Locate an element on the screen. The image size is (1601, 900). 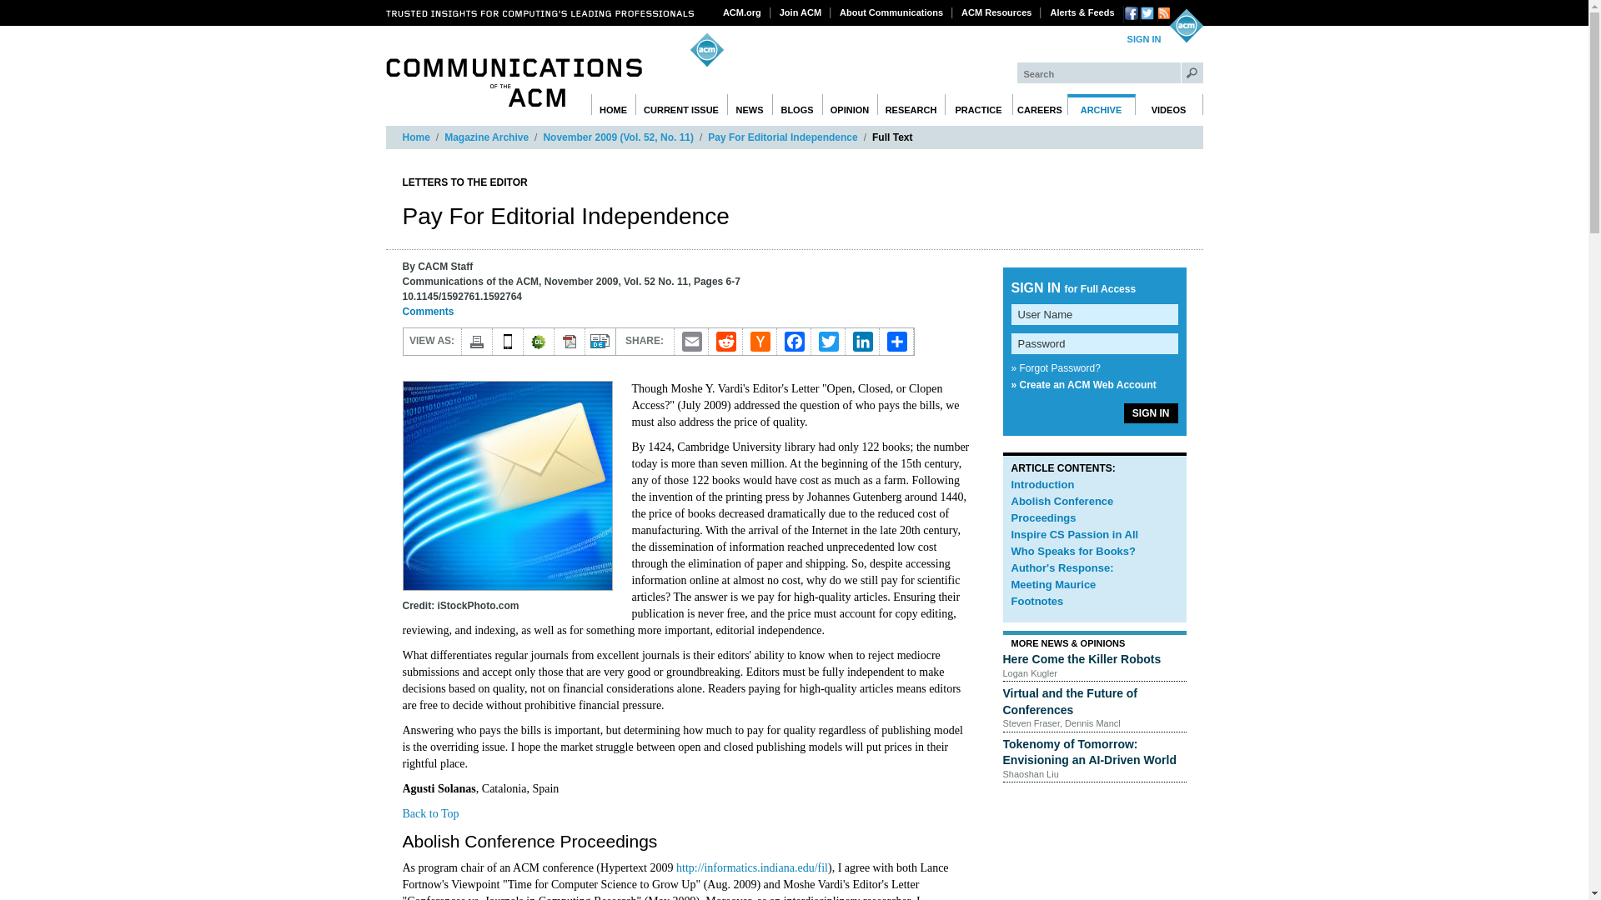
ACM Resources is located at coordinates (996, 12).